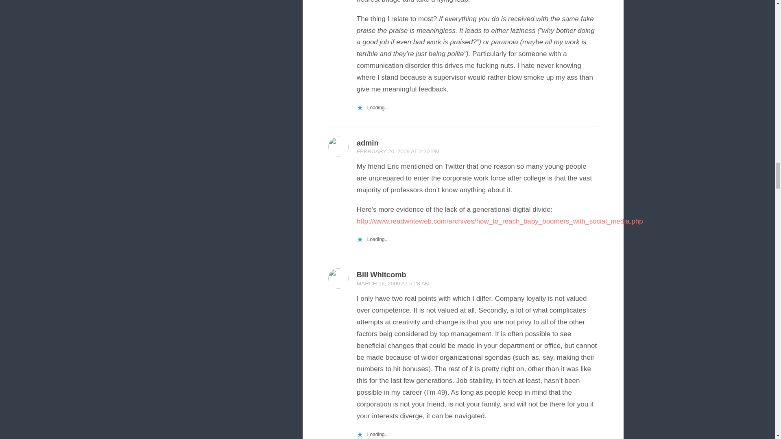 This screenshot has height=439, width=781. I want to click on MARCH 16, 2009 AT 5:28 AM, so click(393, 284).